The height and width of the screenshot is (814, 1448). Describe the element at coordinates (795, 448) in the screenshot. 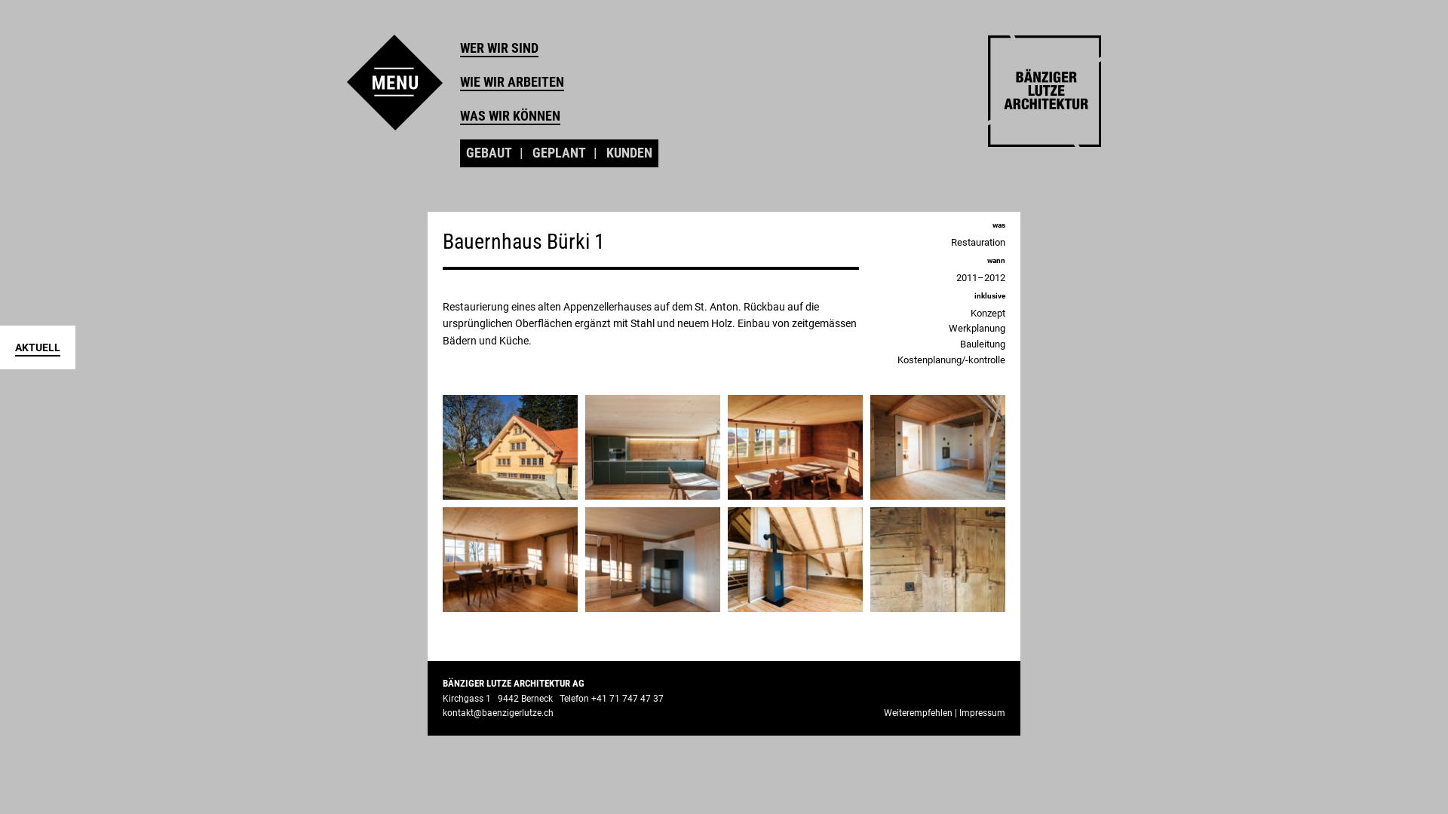

I see `Stube` at that location.